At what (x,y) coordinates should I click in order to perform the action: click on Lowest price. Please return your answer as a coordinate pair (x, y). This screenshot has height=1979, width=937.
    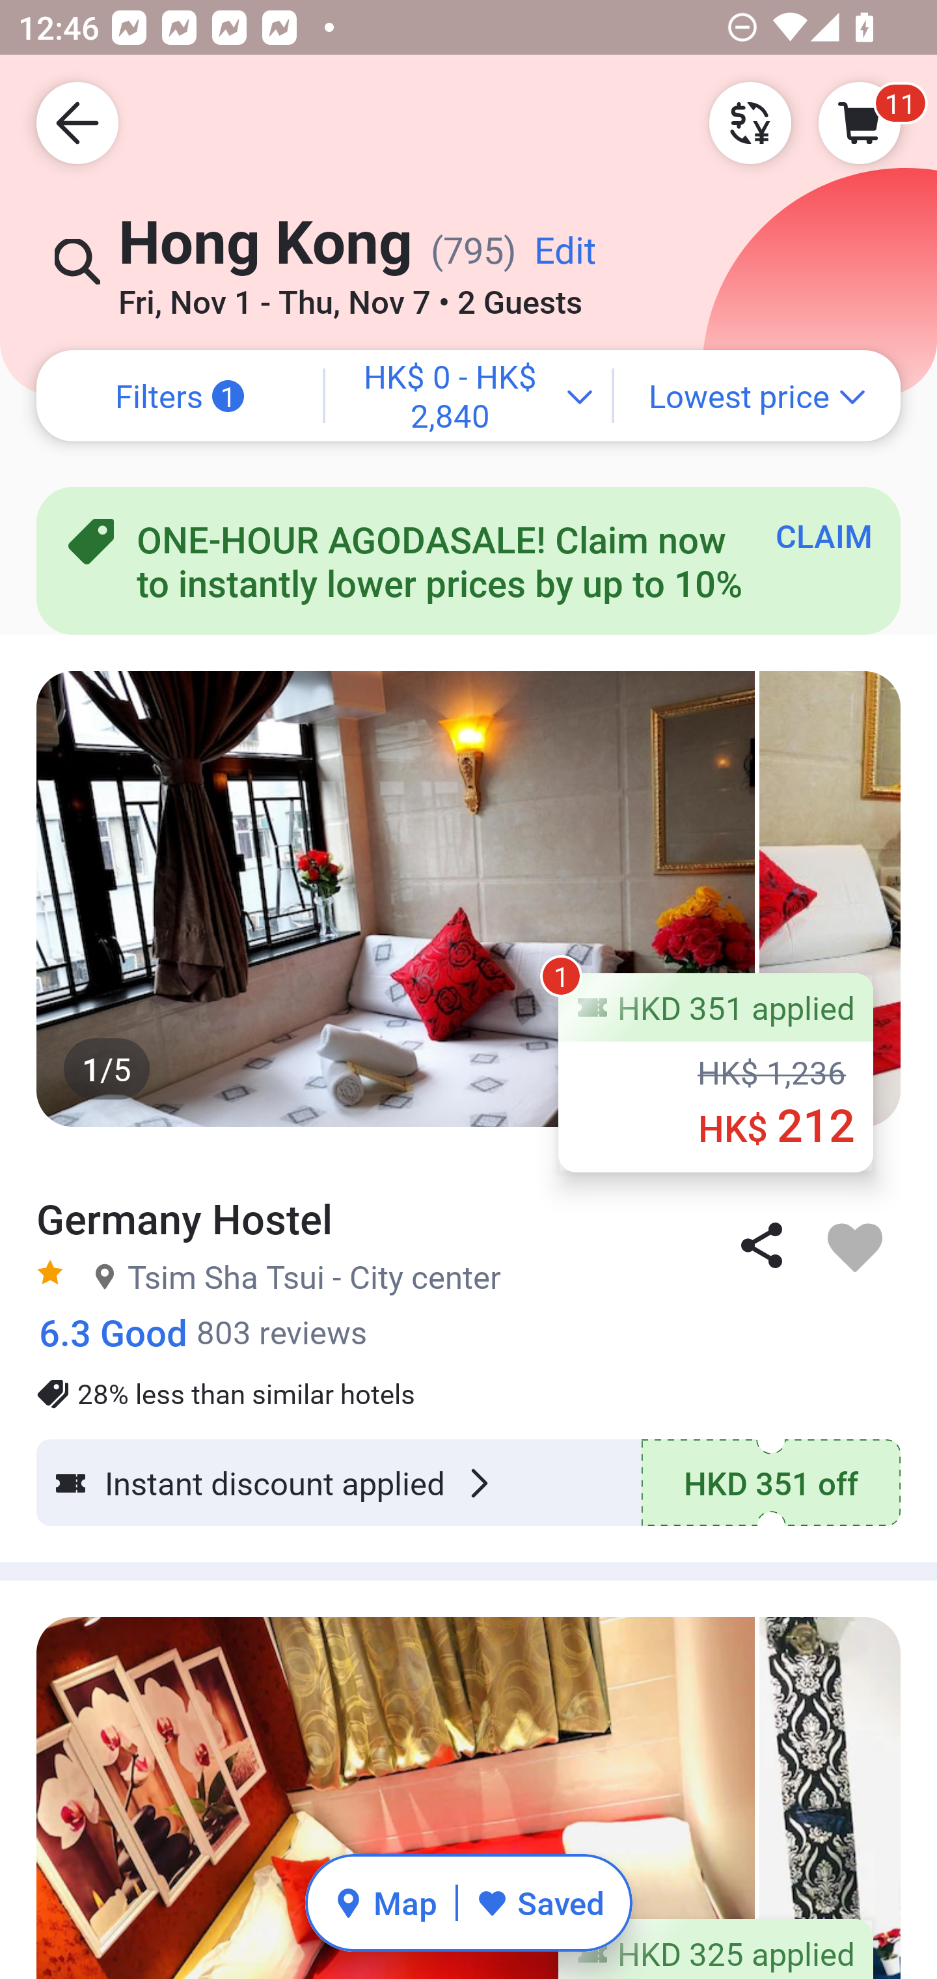
    Looking at the image, I should click on (757, 396).